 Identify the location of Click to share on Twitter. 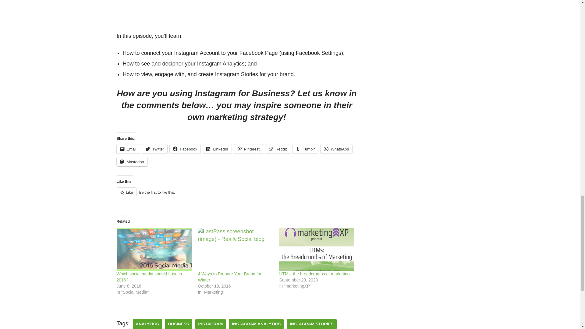
(155, 149).